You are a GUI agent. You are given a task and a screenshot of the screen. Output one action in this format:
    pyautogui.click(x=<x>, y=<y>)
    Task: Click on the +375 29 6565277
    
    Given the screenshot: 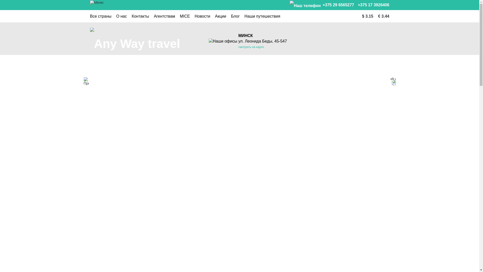 What is the action you would take?
    pyautogui.click(x=322, y=6)
    